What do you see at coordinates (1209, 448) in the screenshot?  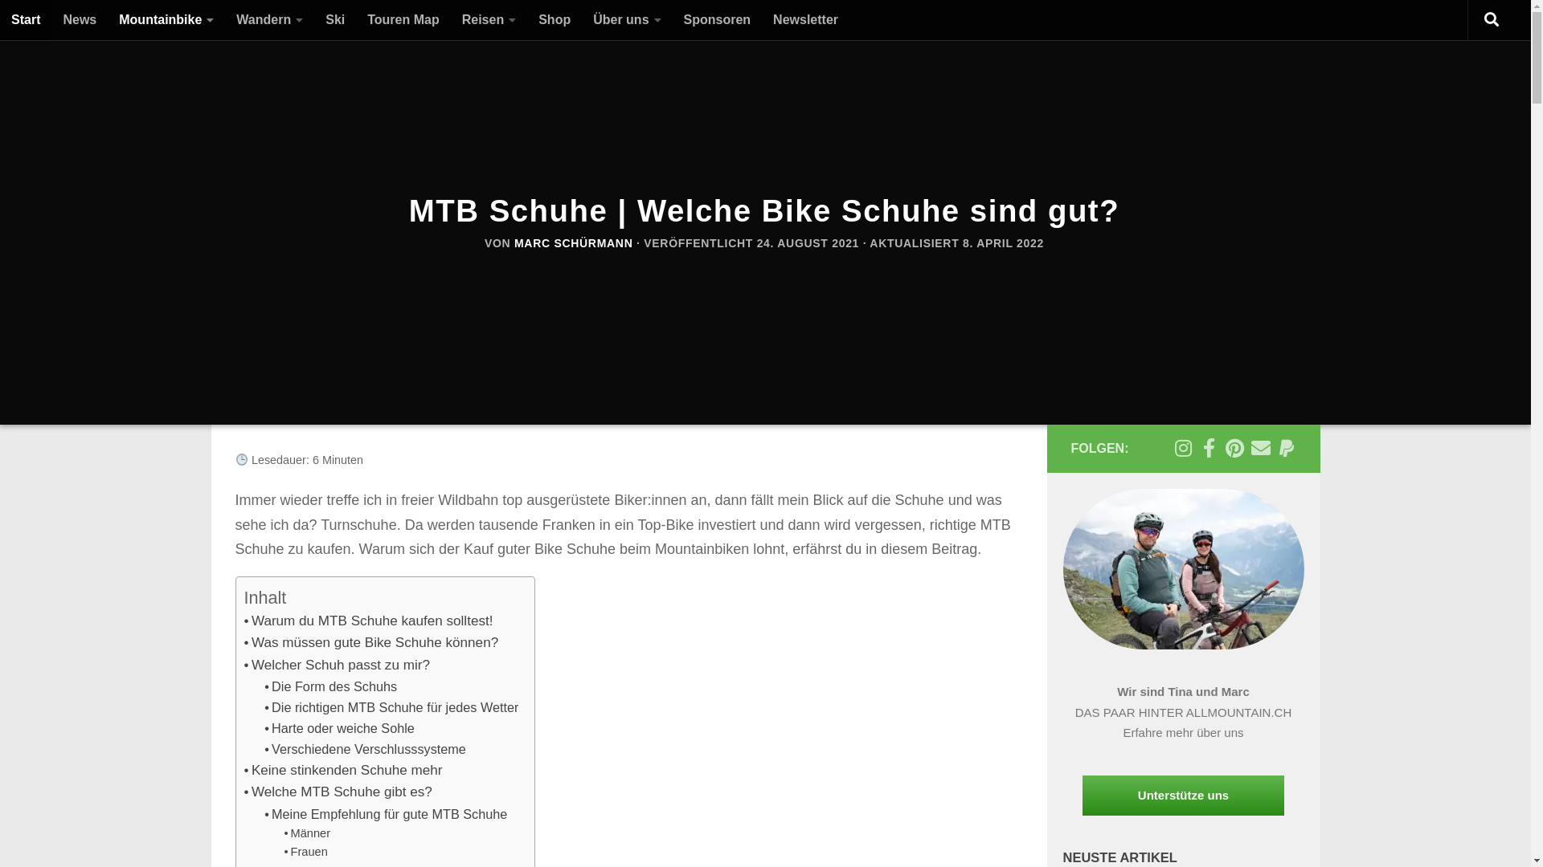 I see `Follow me on Facebook` at bounding box center [1209, 448].